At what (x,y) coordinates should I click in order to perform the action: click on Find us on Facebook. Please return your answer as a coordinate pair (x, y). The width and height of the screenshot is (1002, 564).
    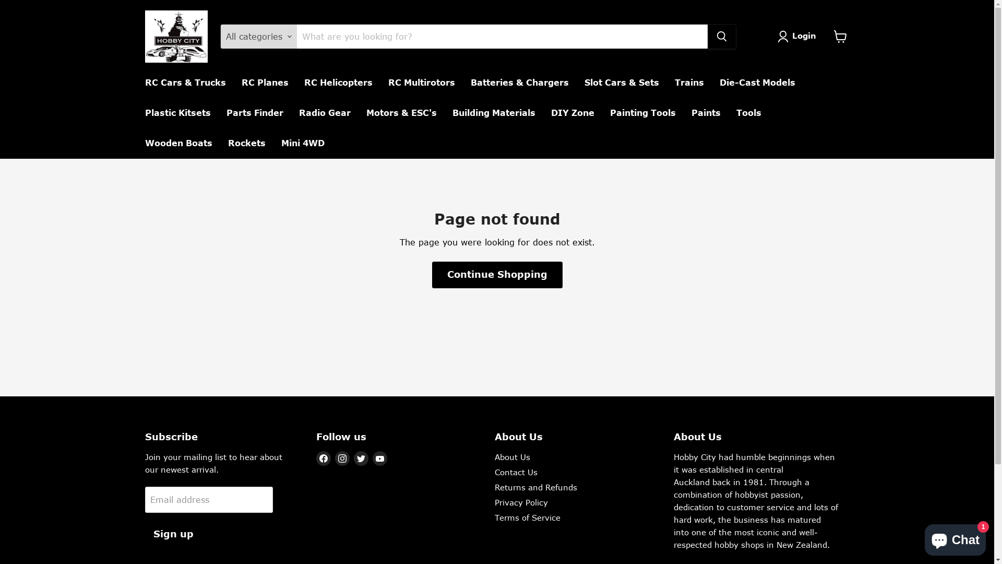
    Looking at the image, I should click on (324, 459).